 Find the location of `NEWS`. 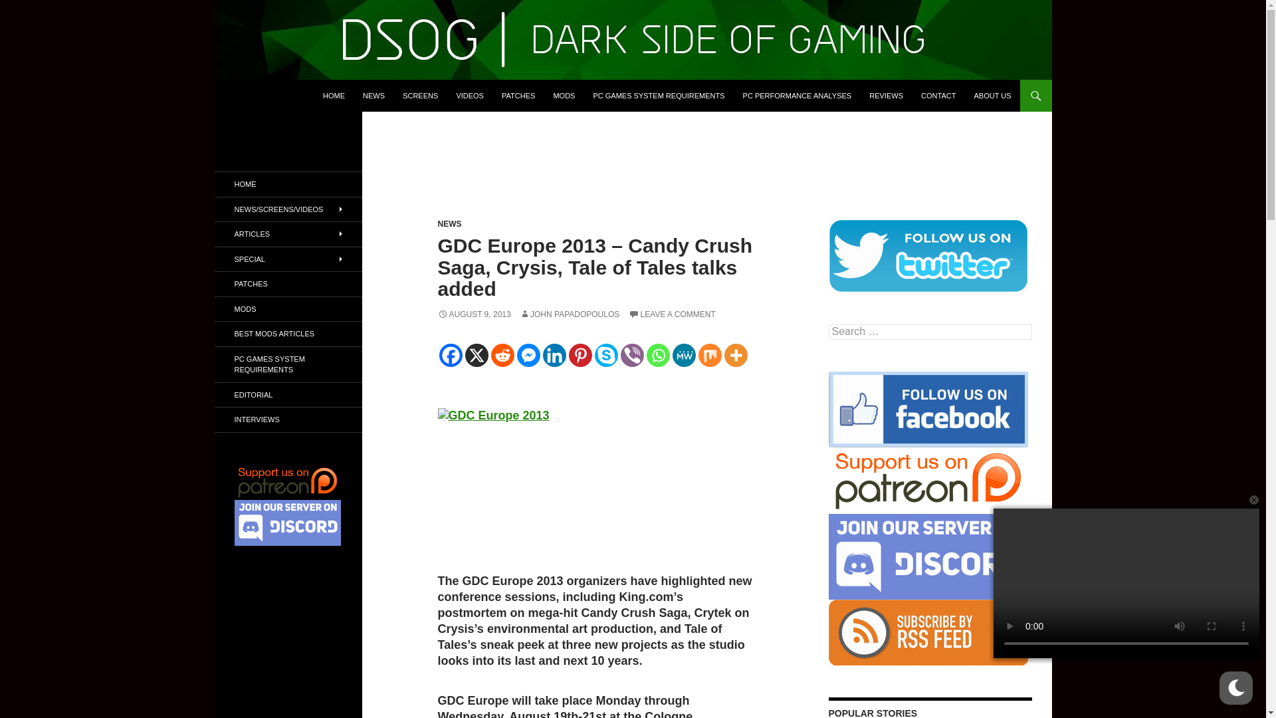

NEWS is located at coordinates (449, 224).